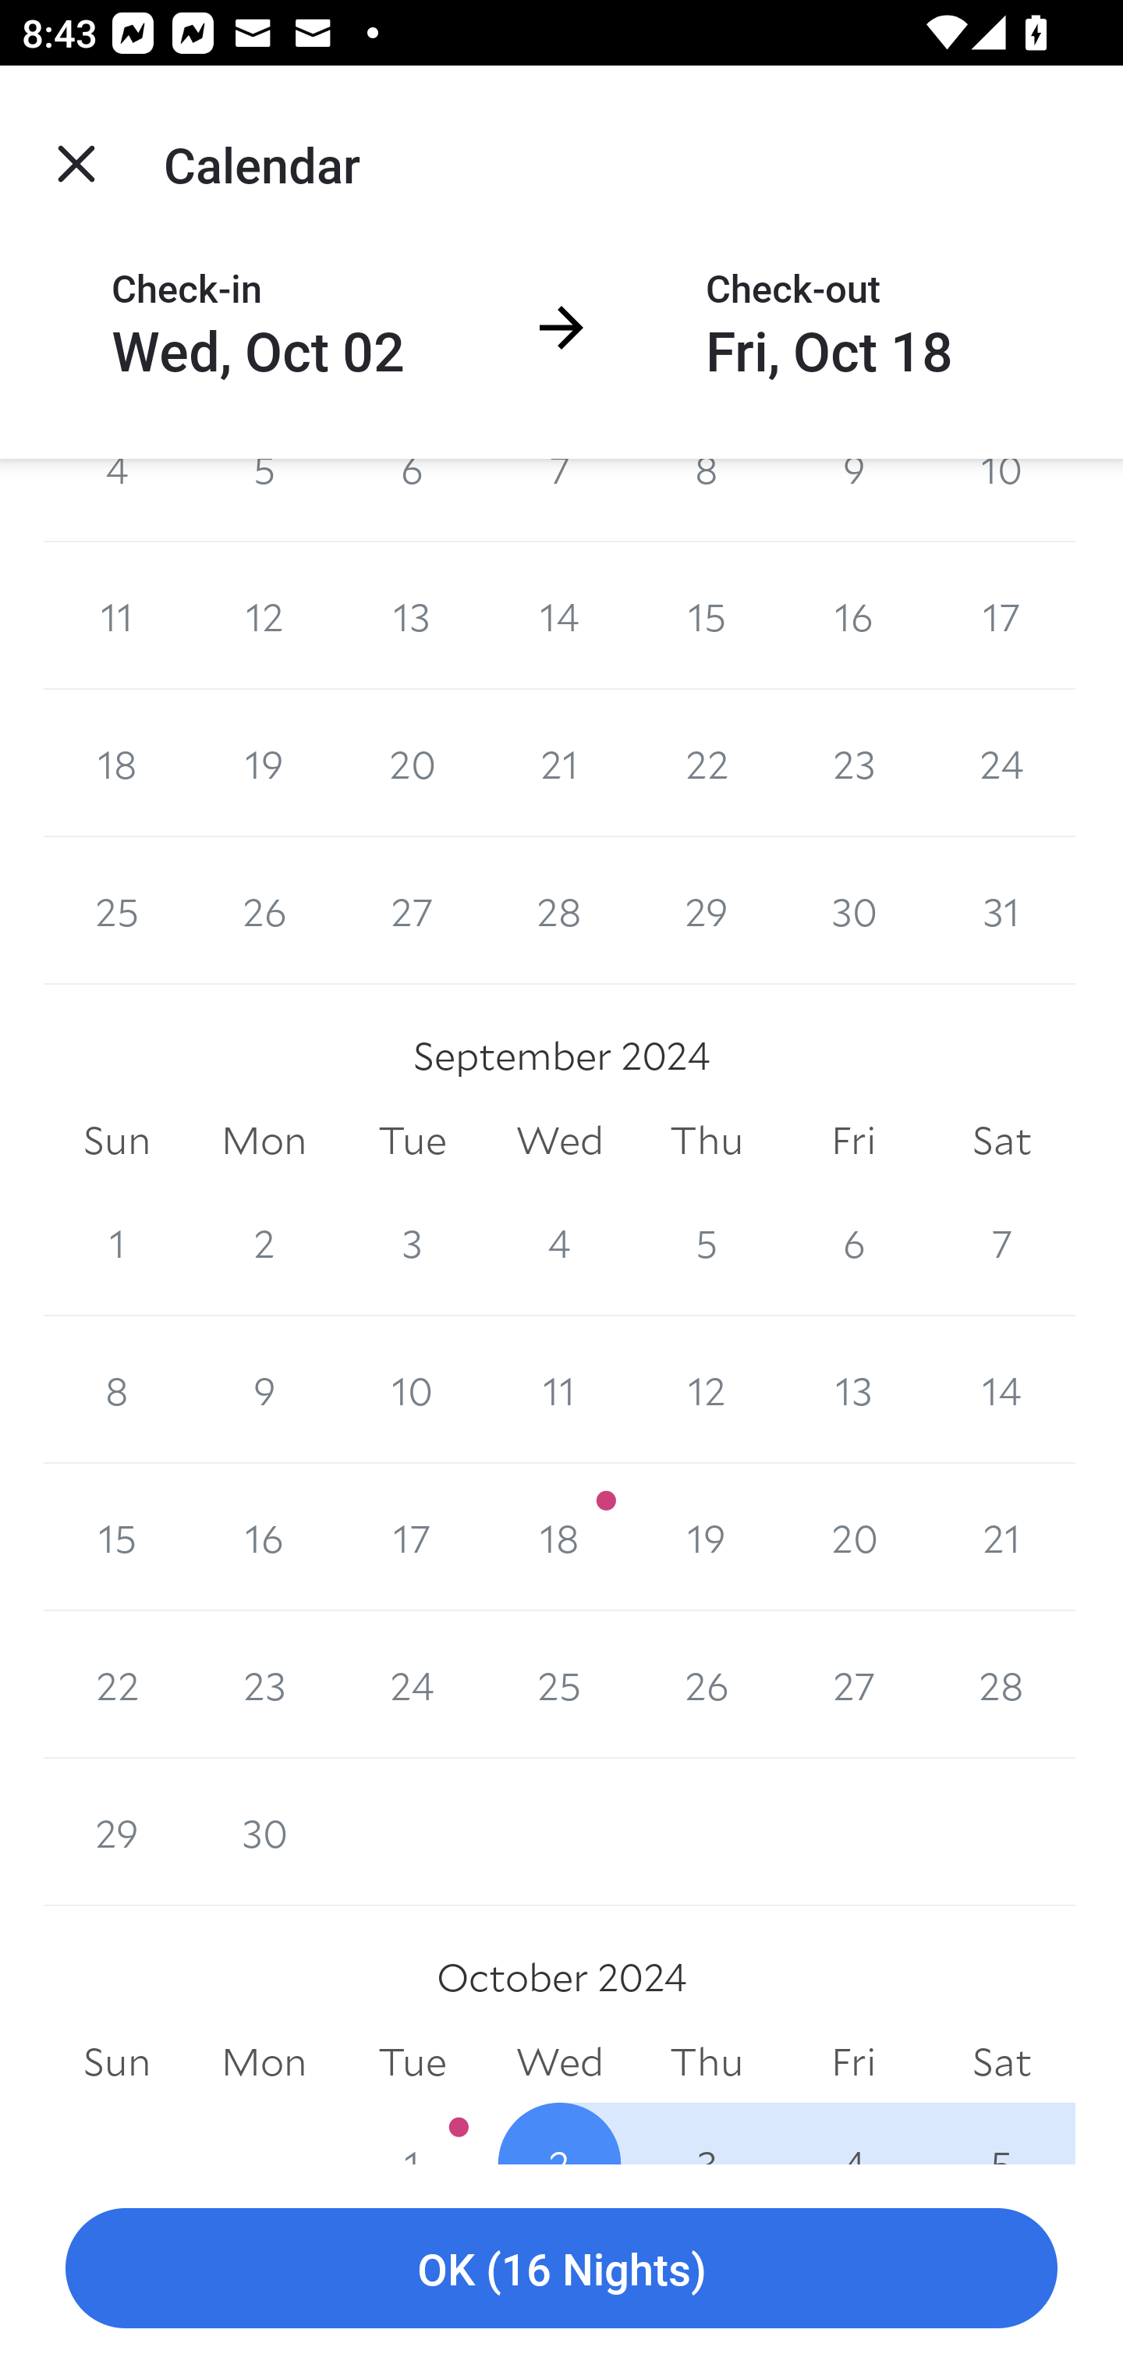 This screenshot has height=2372, width=1123. What do you see at coordinates (853, 1390) in the screenshot?
I see `13 13 September 2024` at bounding box center [853, 1390].